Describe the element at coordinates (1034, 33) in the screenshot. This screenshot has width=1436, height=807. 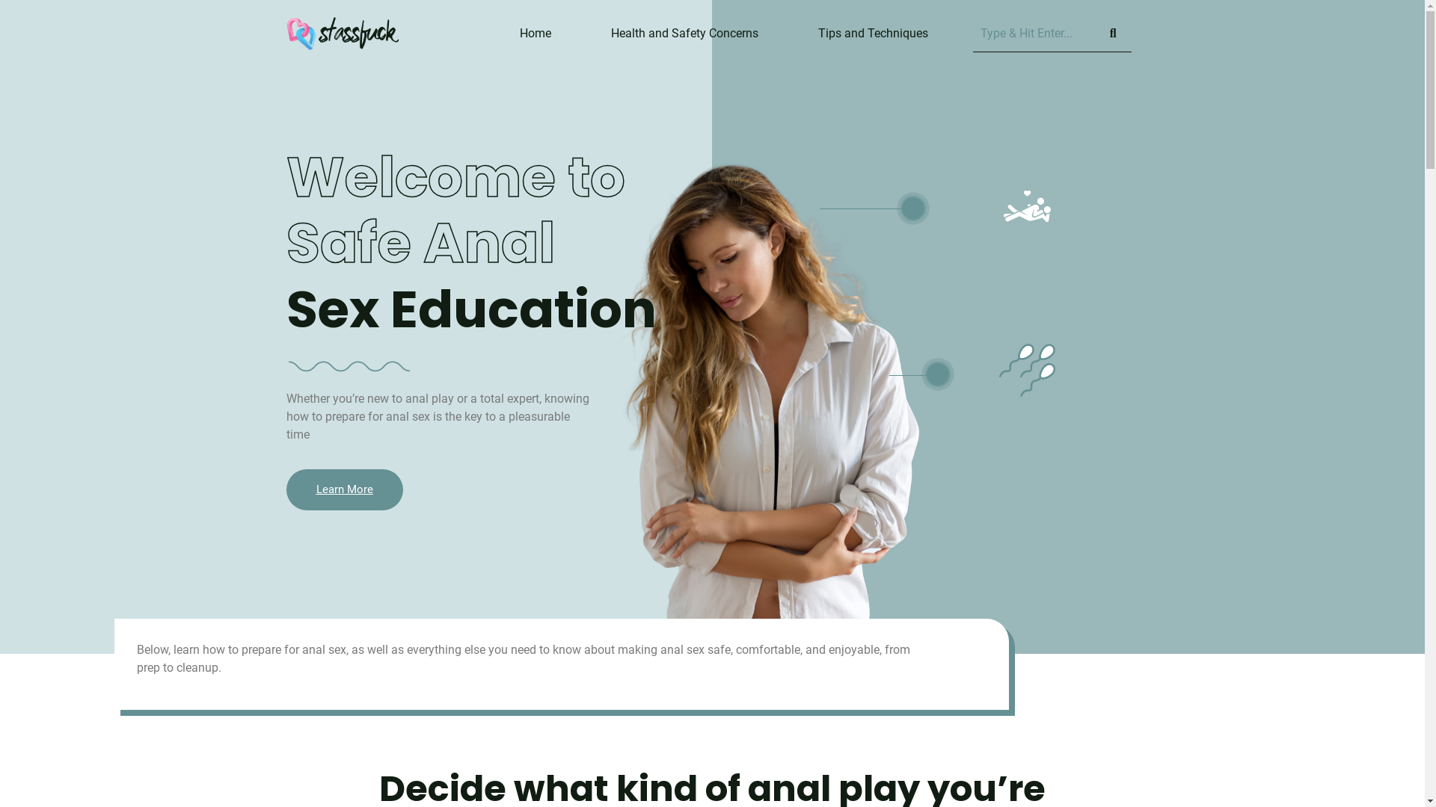
I see `Search` at that location.